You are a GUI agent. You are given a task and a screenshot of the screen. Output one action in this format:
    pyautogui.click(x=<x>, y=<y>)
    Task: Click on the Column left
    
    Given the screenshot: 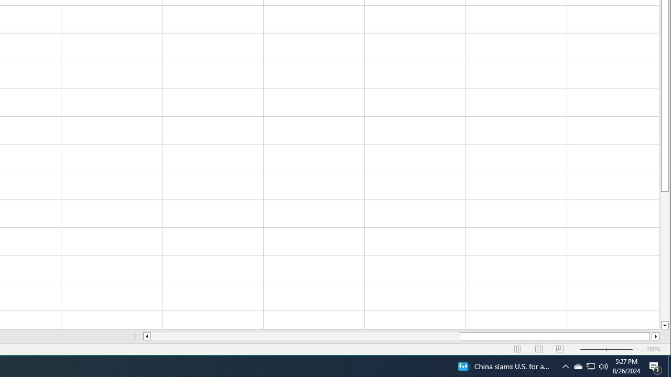 What is the action you would take?
    pyautogui.click(x=655, y=336)
    